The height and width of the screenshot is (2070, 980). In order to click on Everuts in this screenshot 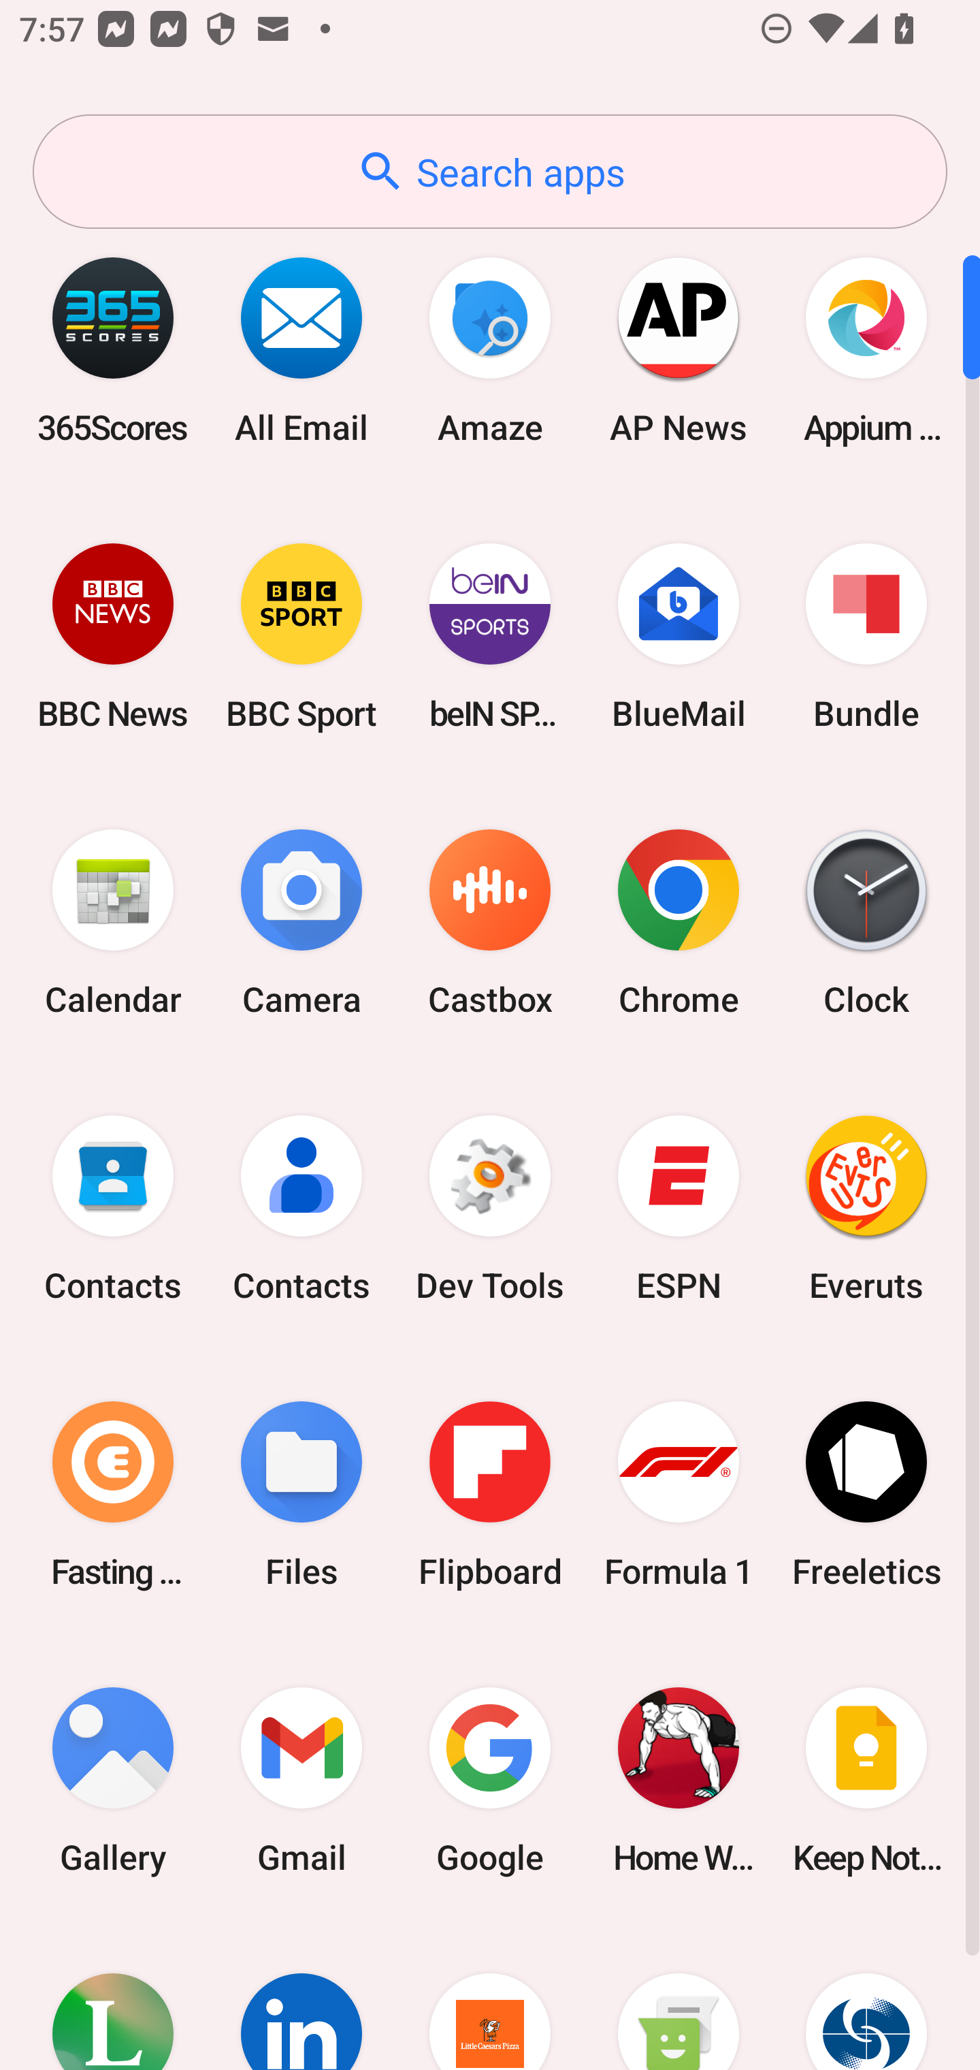, I will do `click(866, 1209)`.